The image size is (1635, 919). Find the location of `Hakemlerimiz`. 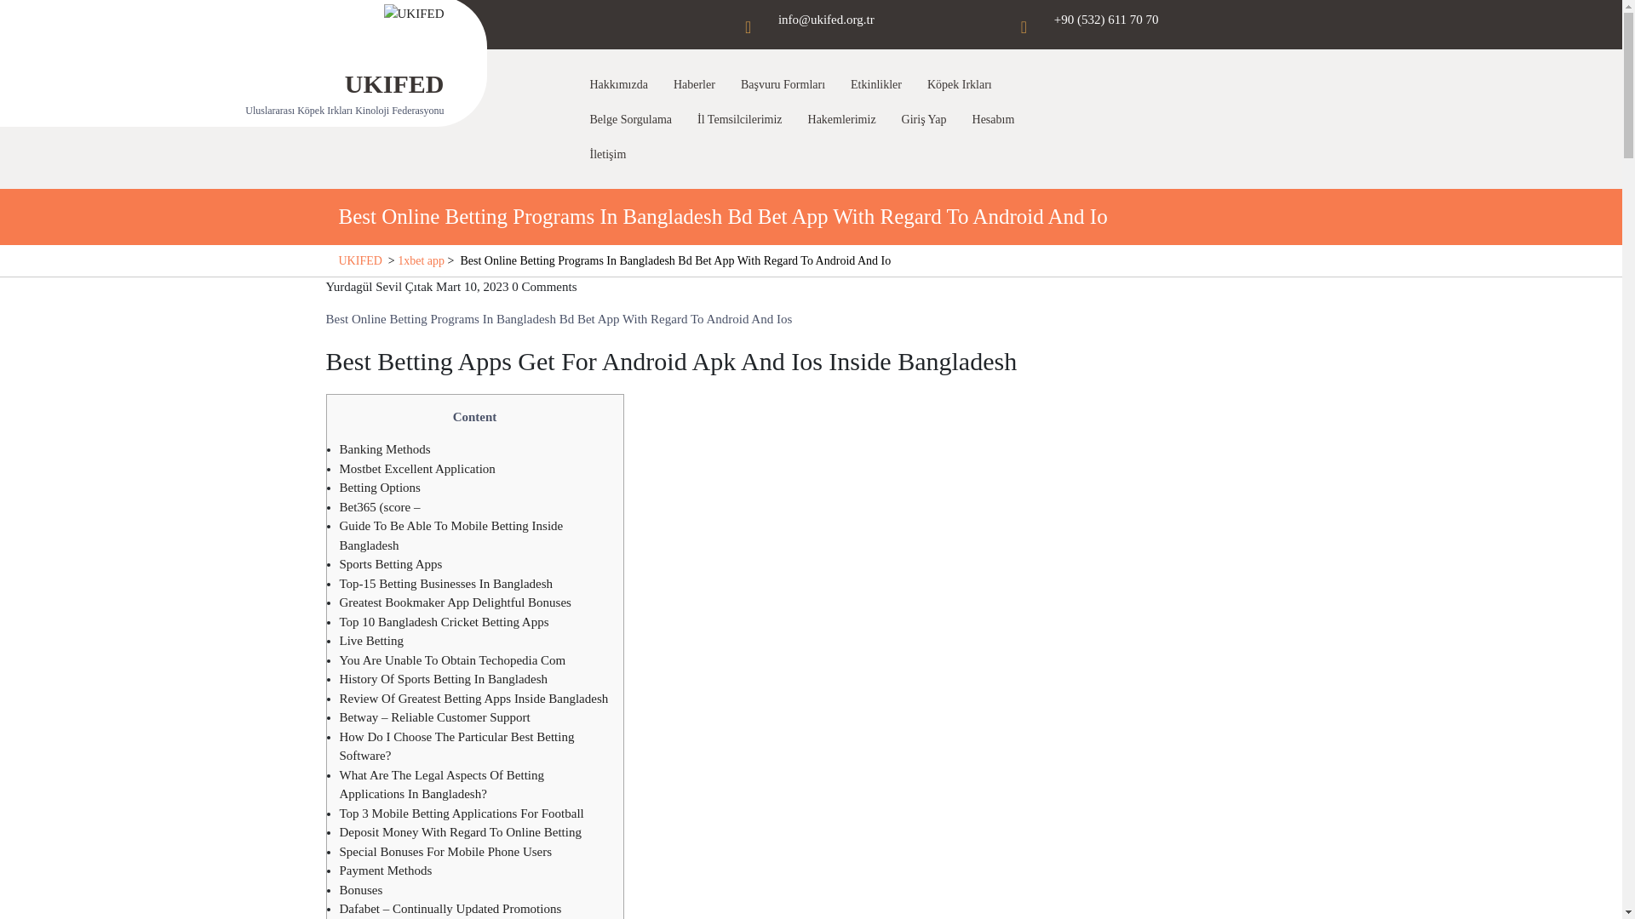

Hakemlerimiz is located at coordinates (846, 119).